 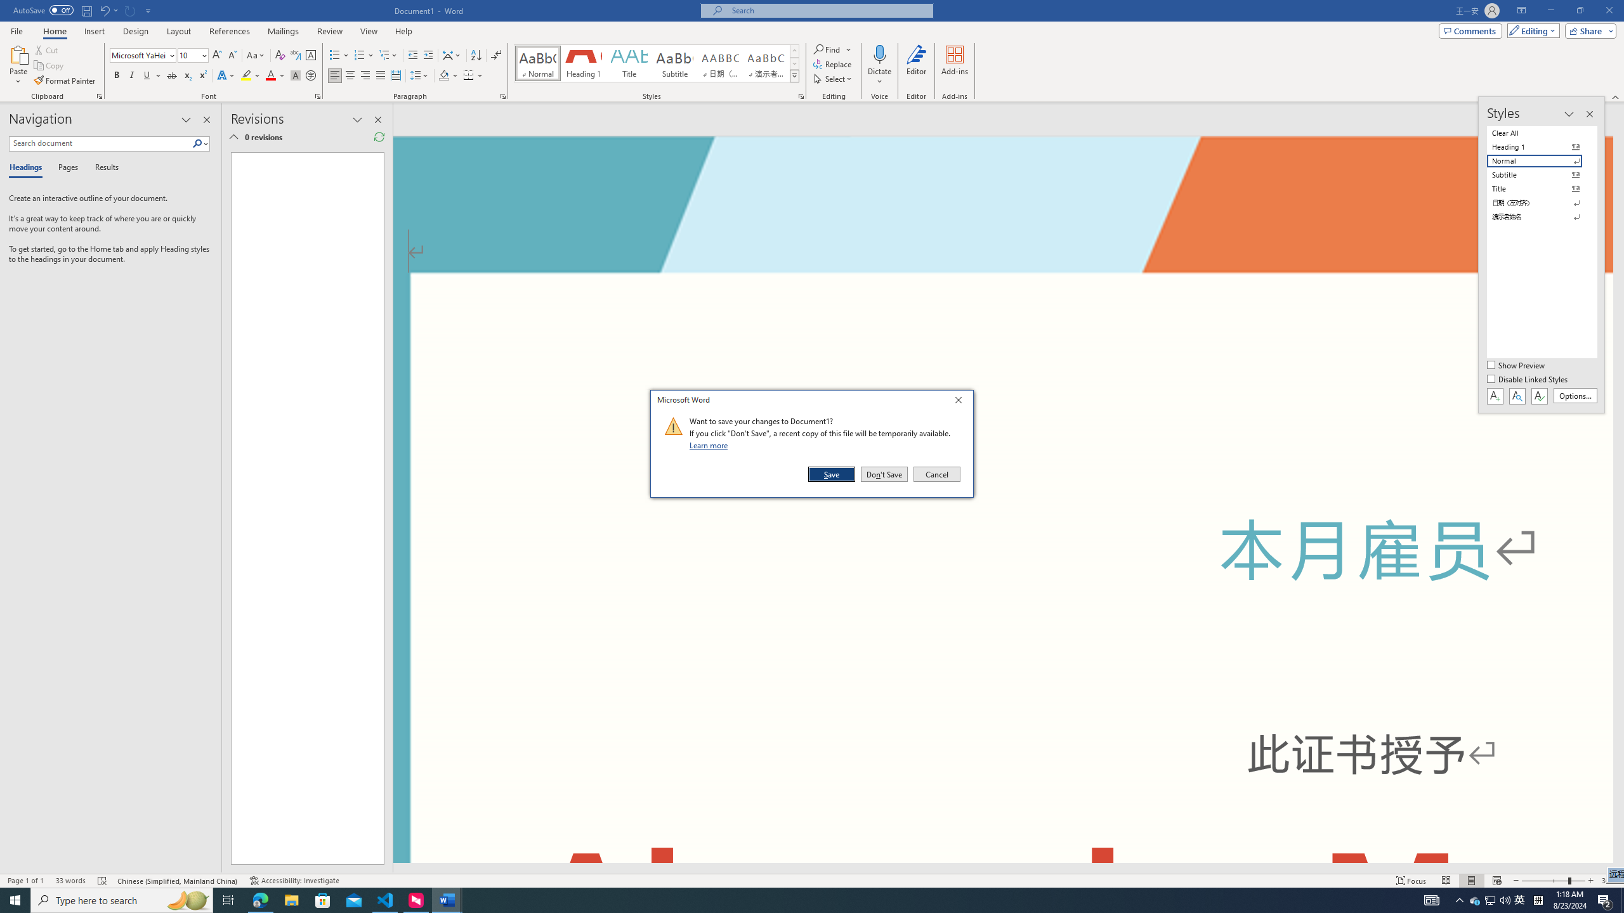 What do you see at coordinates (1538, 900) in the screenshot?
I see `Customize Quick Access Toolbar` at bounding box center [1538, 900].